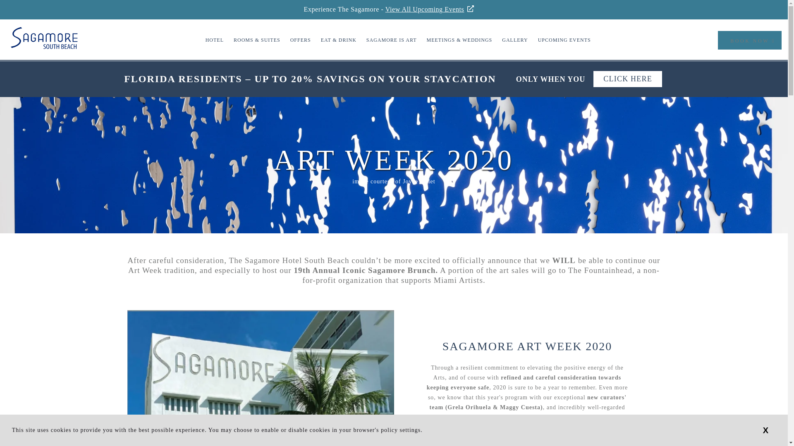 The width and height of the screenshot is (794, 446). I want to click on BOOK NOW, so click(749, 40).